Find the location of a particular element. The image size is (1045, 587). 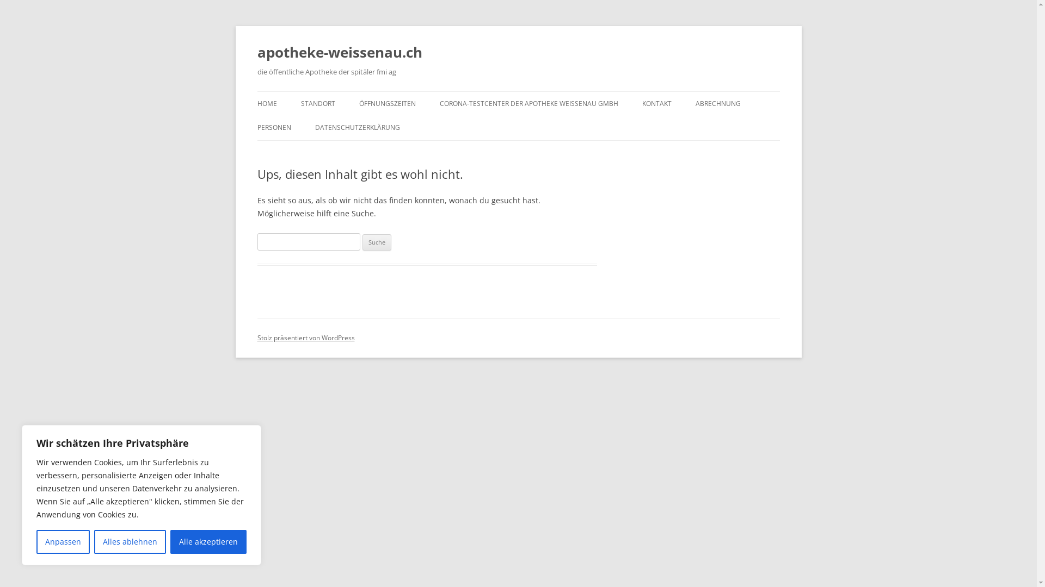

KONTAKT is located at coordinates (657, 104).